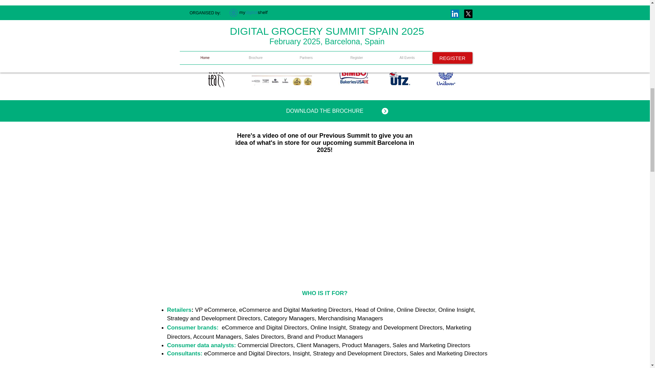 The height and width of the screenshot is (368, 655). Describe the element at coordinates (325, 111) in the screenshot. I see `DOWNLOAD THE BROCHURE` at that location.